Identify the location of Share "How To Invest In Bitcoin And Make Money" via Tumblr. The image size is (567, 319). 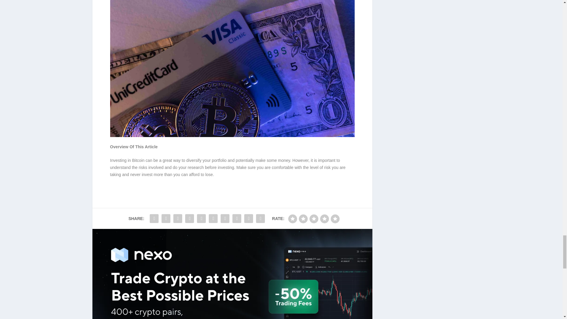
(190, 219).